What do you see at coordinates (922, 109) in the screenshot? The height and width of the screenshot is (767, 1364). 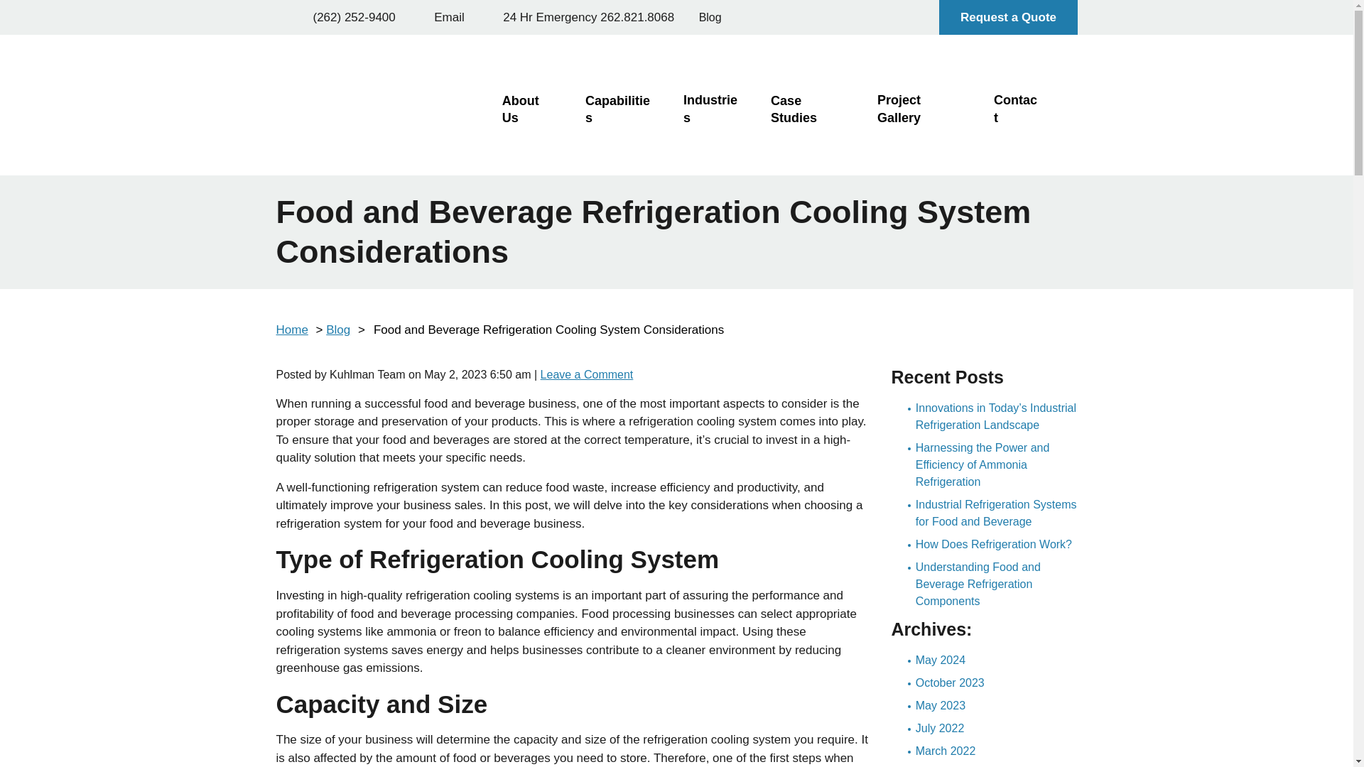 I see `Project Gallery` at bounding box center [922, 109].